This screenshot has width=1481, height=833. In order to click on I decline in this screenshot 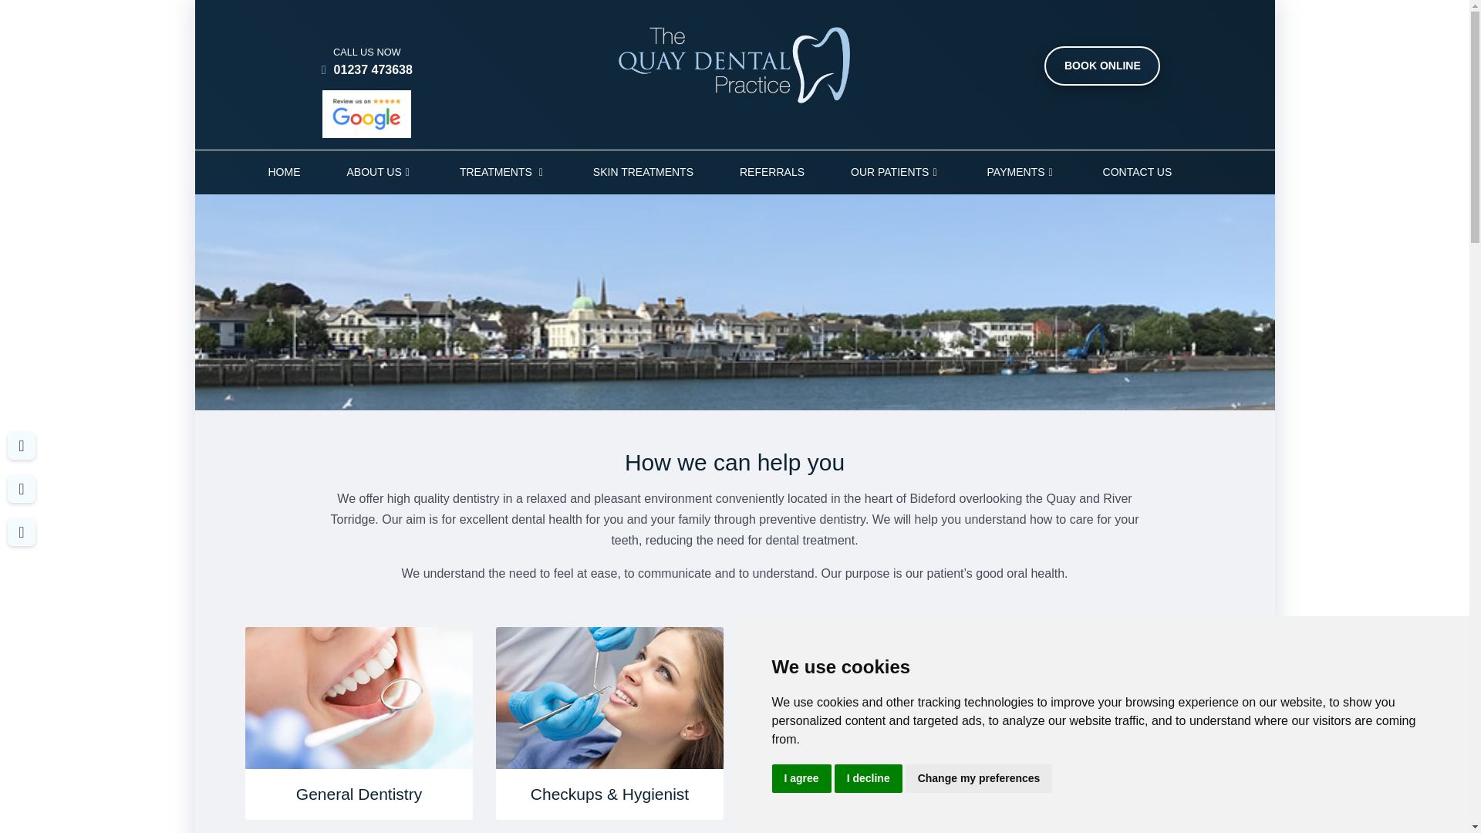, I will do `click(869, 779)`.